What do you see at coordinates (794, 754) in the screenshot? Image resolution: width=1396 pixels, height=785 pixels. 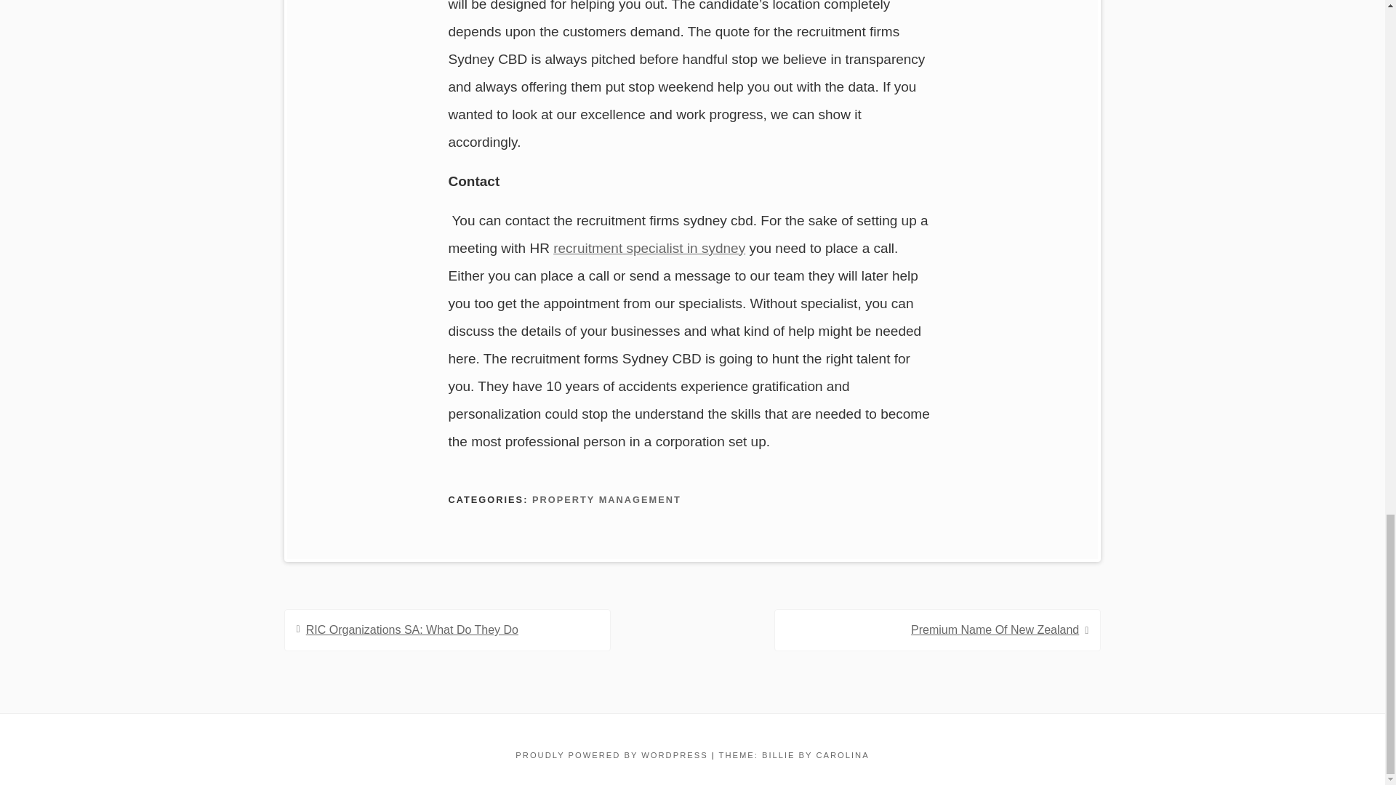 I see `THEME: BILLIE BY CAROLINA` at bounding box center [794, 754].